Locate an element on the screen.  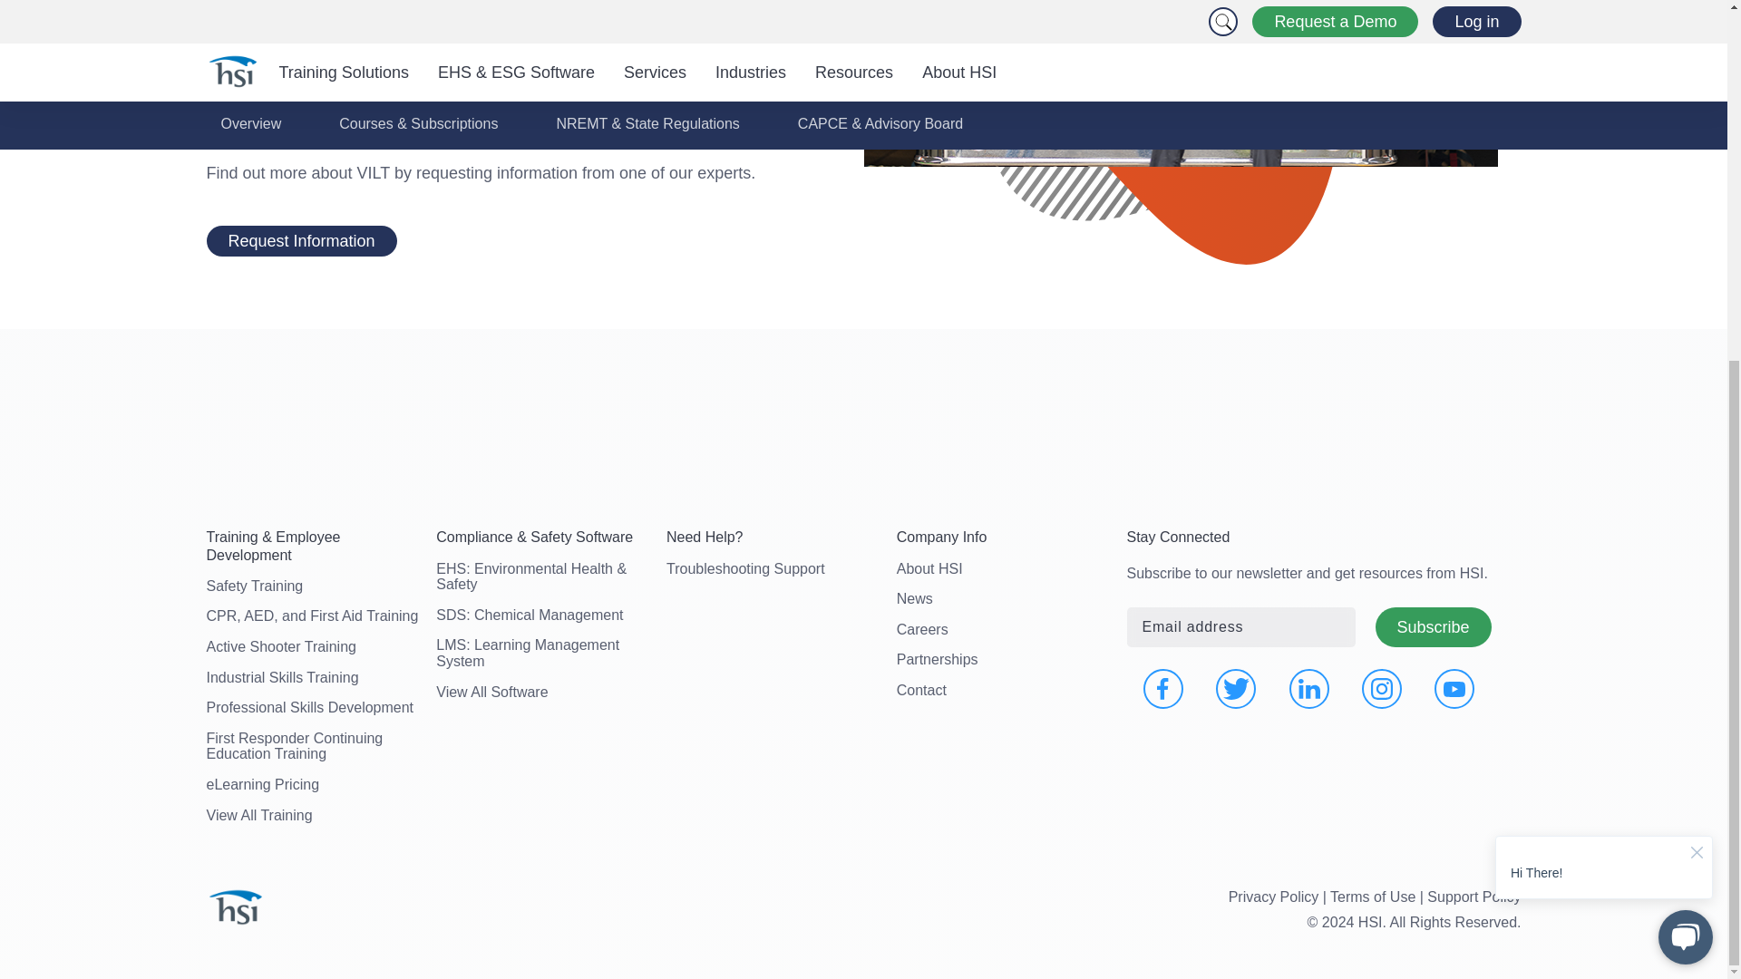
Opens in a new window is located at coordinates (1454, 688).